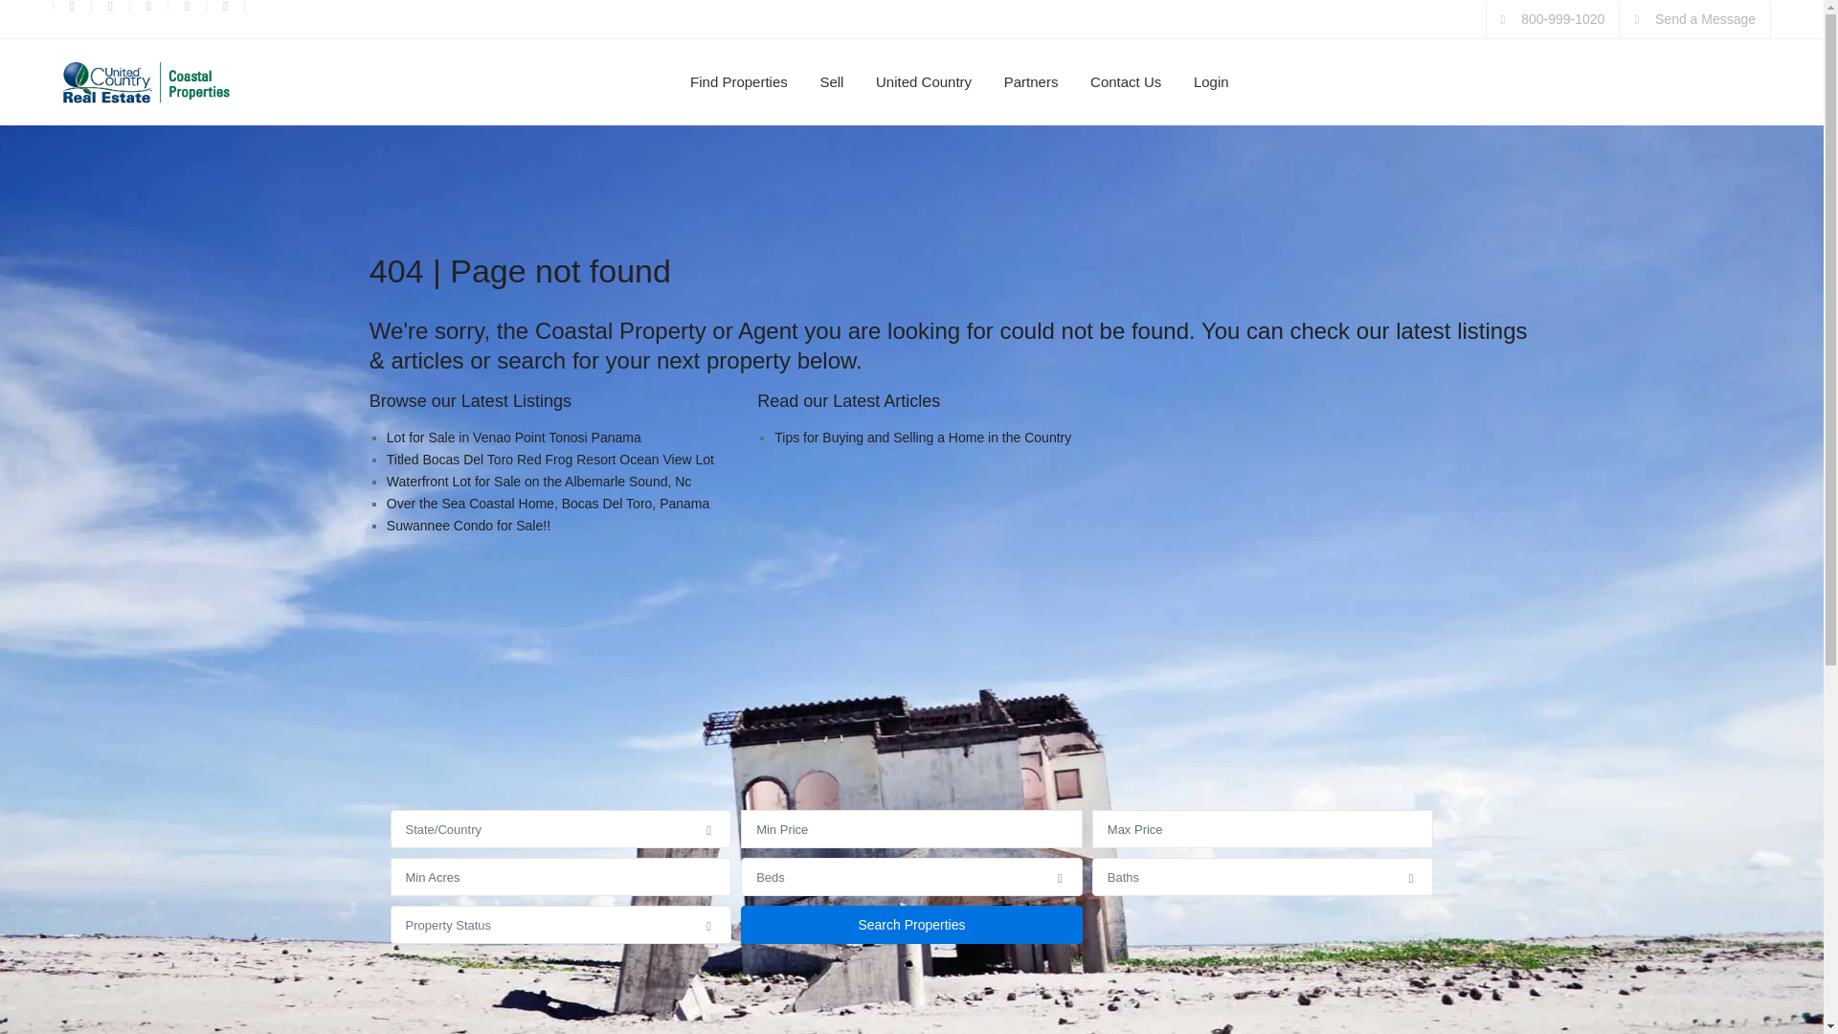  I want to click on United Country, so click(923, 82).